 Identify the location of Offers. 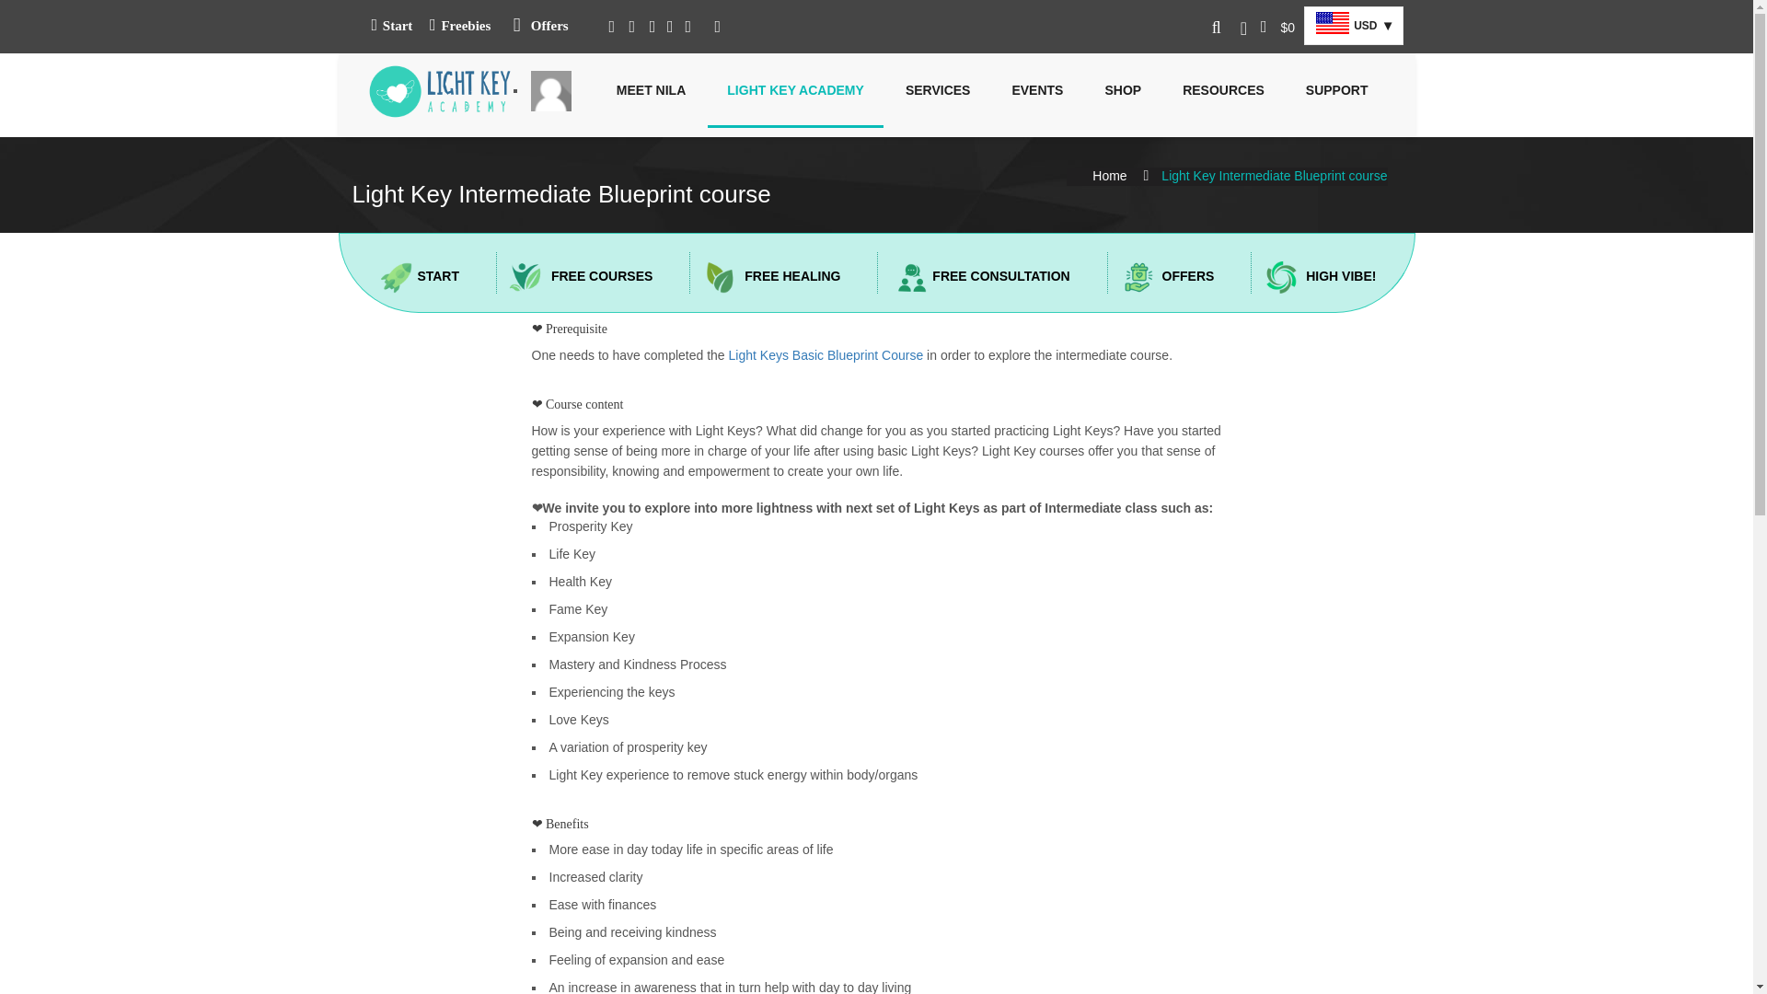
(537, 28).